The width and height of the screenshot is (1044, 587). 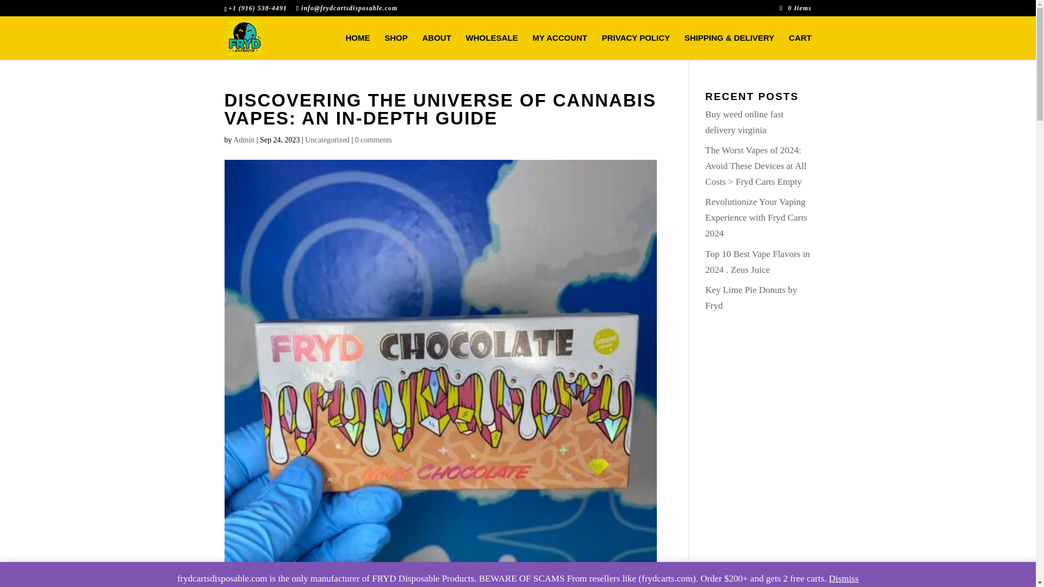 I want to click on HOME, so click(x=358, y=47).